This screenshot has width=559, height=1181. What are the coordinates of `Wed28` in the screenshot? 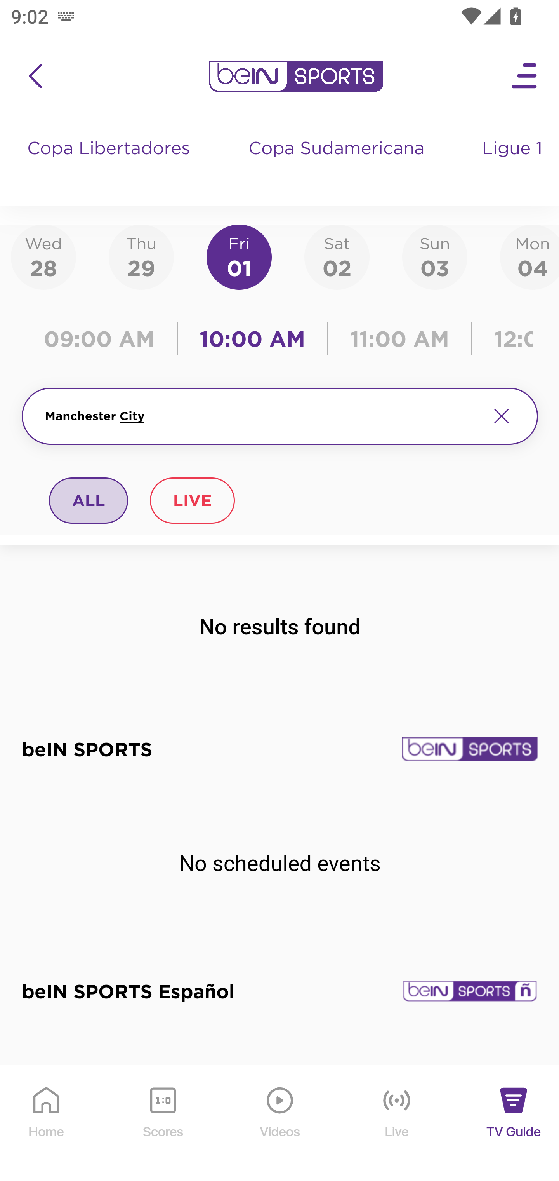 It's located at (43, 256).